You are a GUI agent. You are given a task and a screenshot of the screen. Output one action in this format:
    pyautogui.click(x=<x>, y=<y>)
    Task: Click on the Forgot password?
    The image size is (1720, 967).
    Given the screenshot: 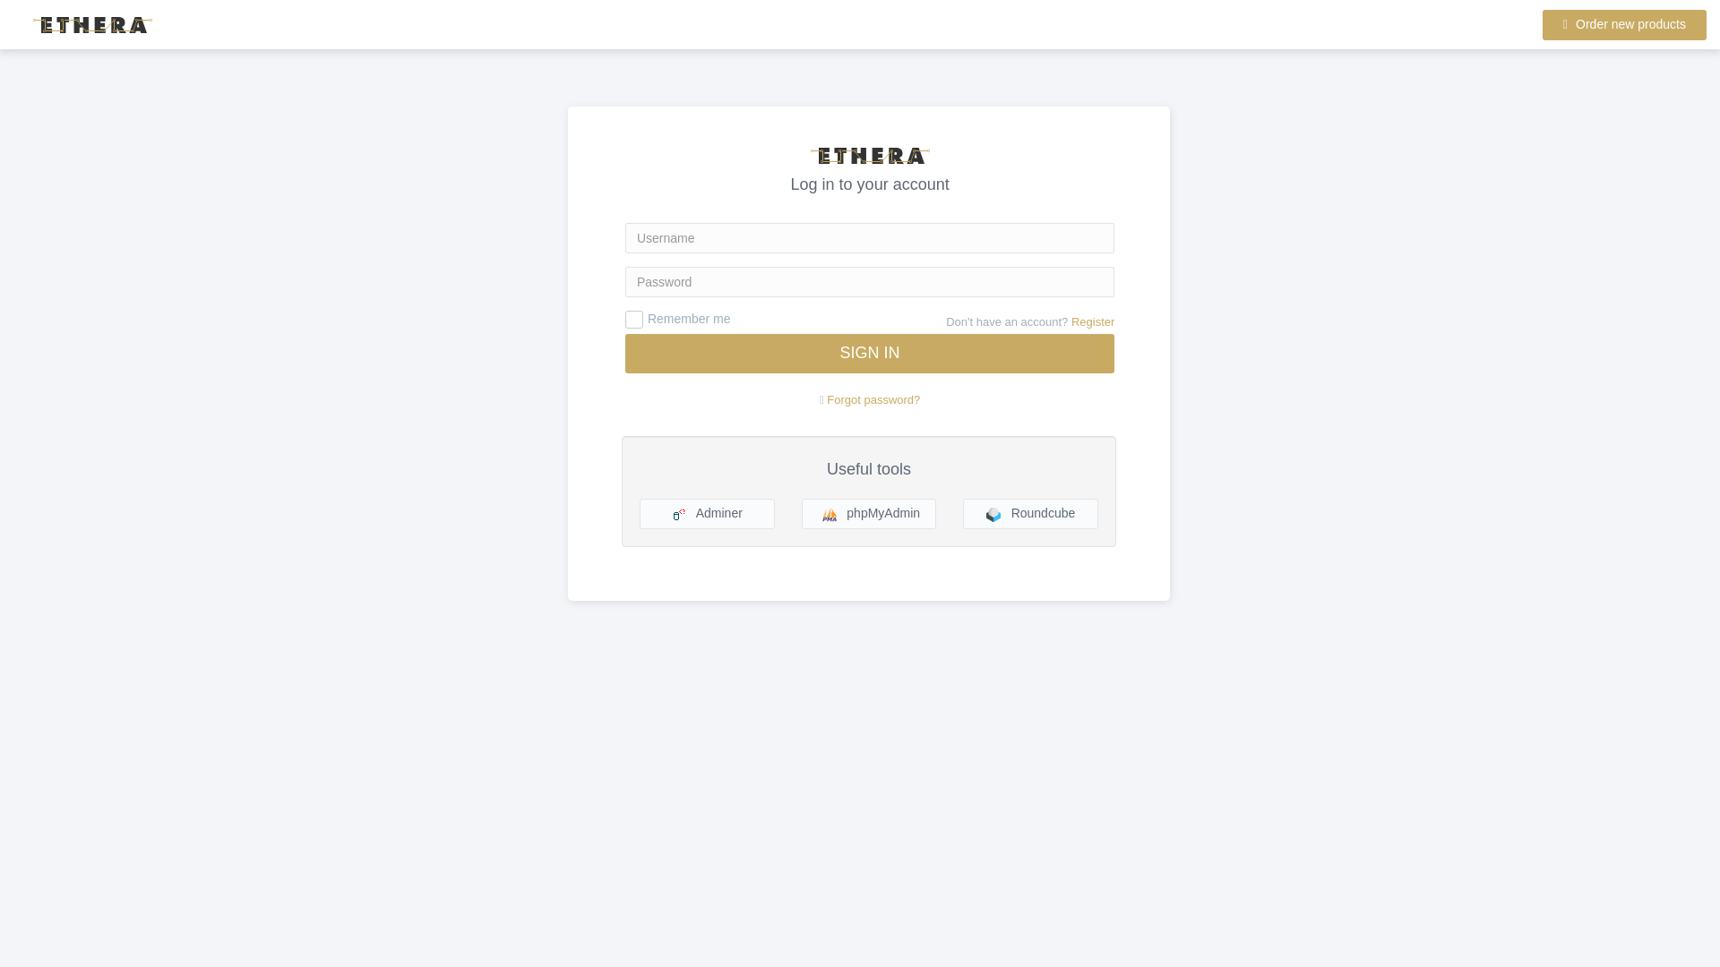 What is the action you would take?
    pyautogui.click(x=873, y=399)
    